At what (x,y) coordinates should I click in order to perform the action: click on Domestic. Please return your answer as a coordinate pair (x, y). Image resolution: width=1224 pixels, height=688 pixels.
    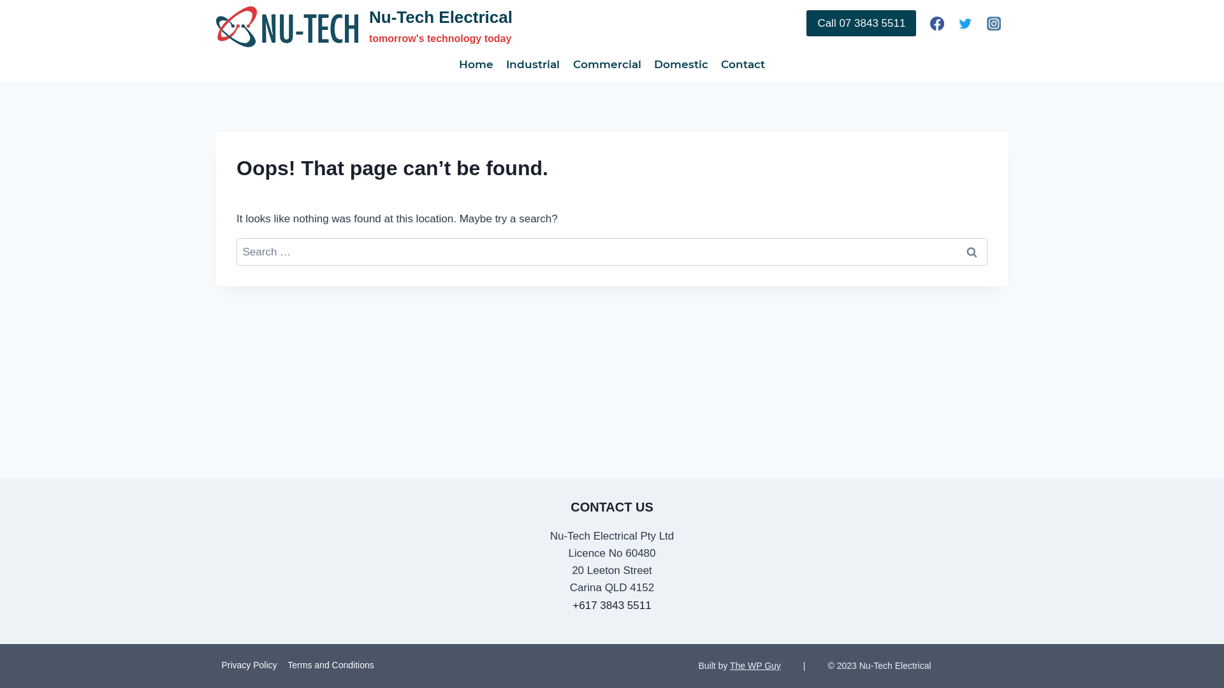
    Looking at the image, I should click on (681, 64).